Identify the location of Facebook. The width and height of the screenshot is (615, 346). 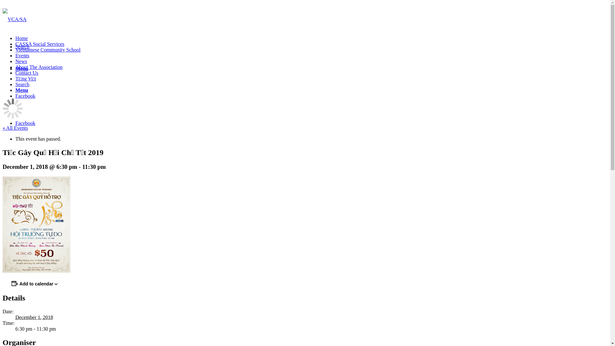
(25, 96).